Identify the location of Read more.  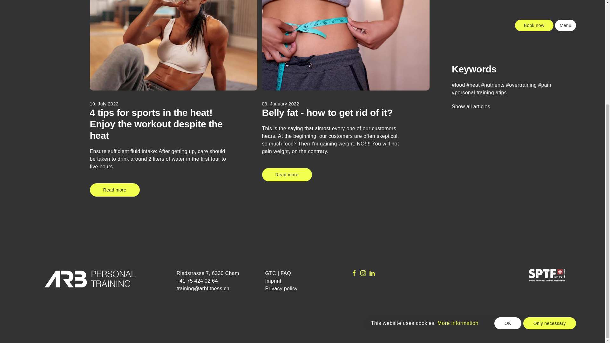
(114, 190).